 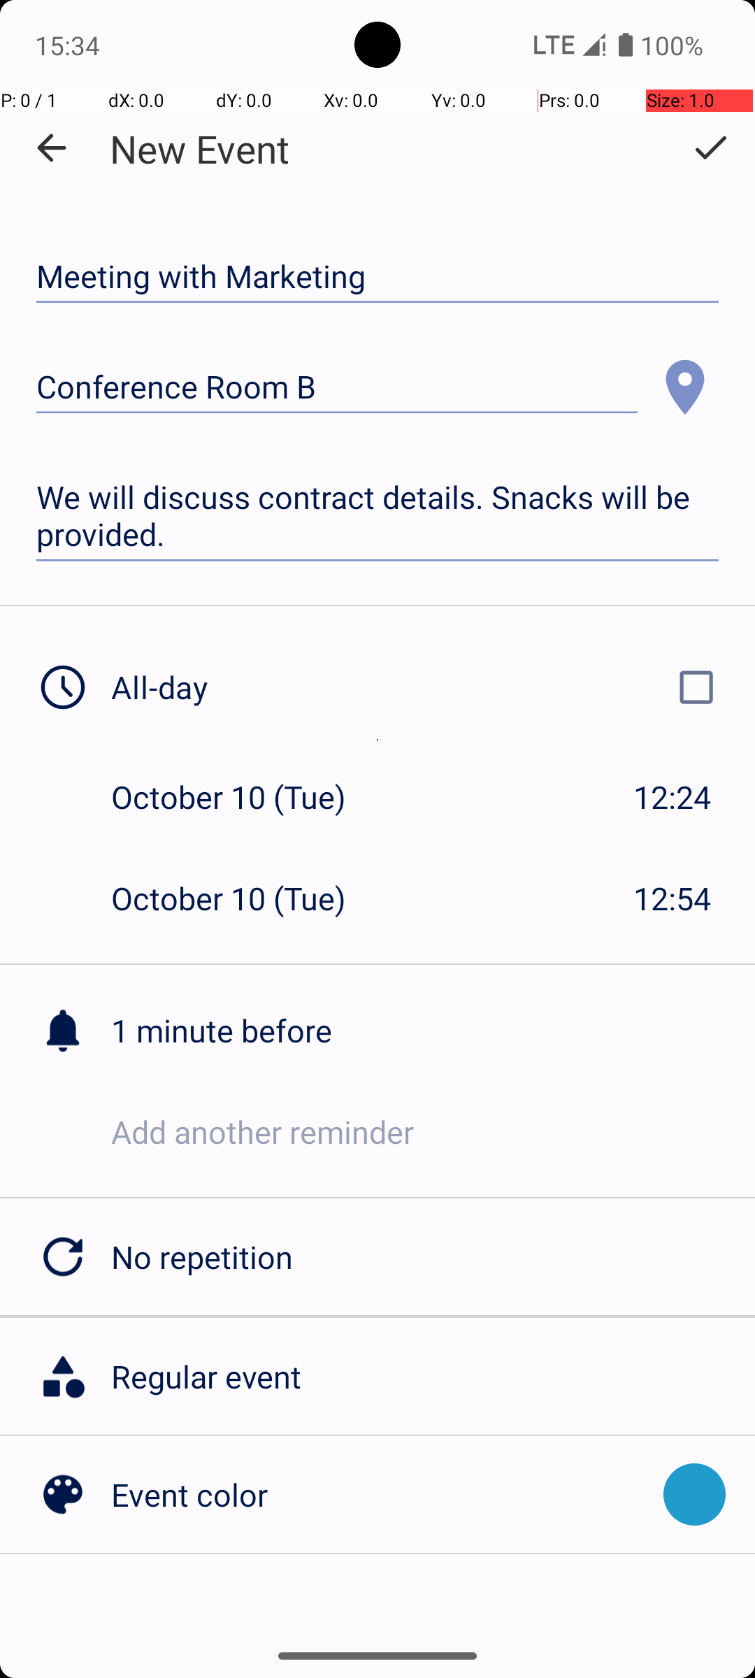 I want to click on October 10 (Tue), so click(x=243, y=797).